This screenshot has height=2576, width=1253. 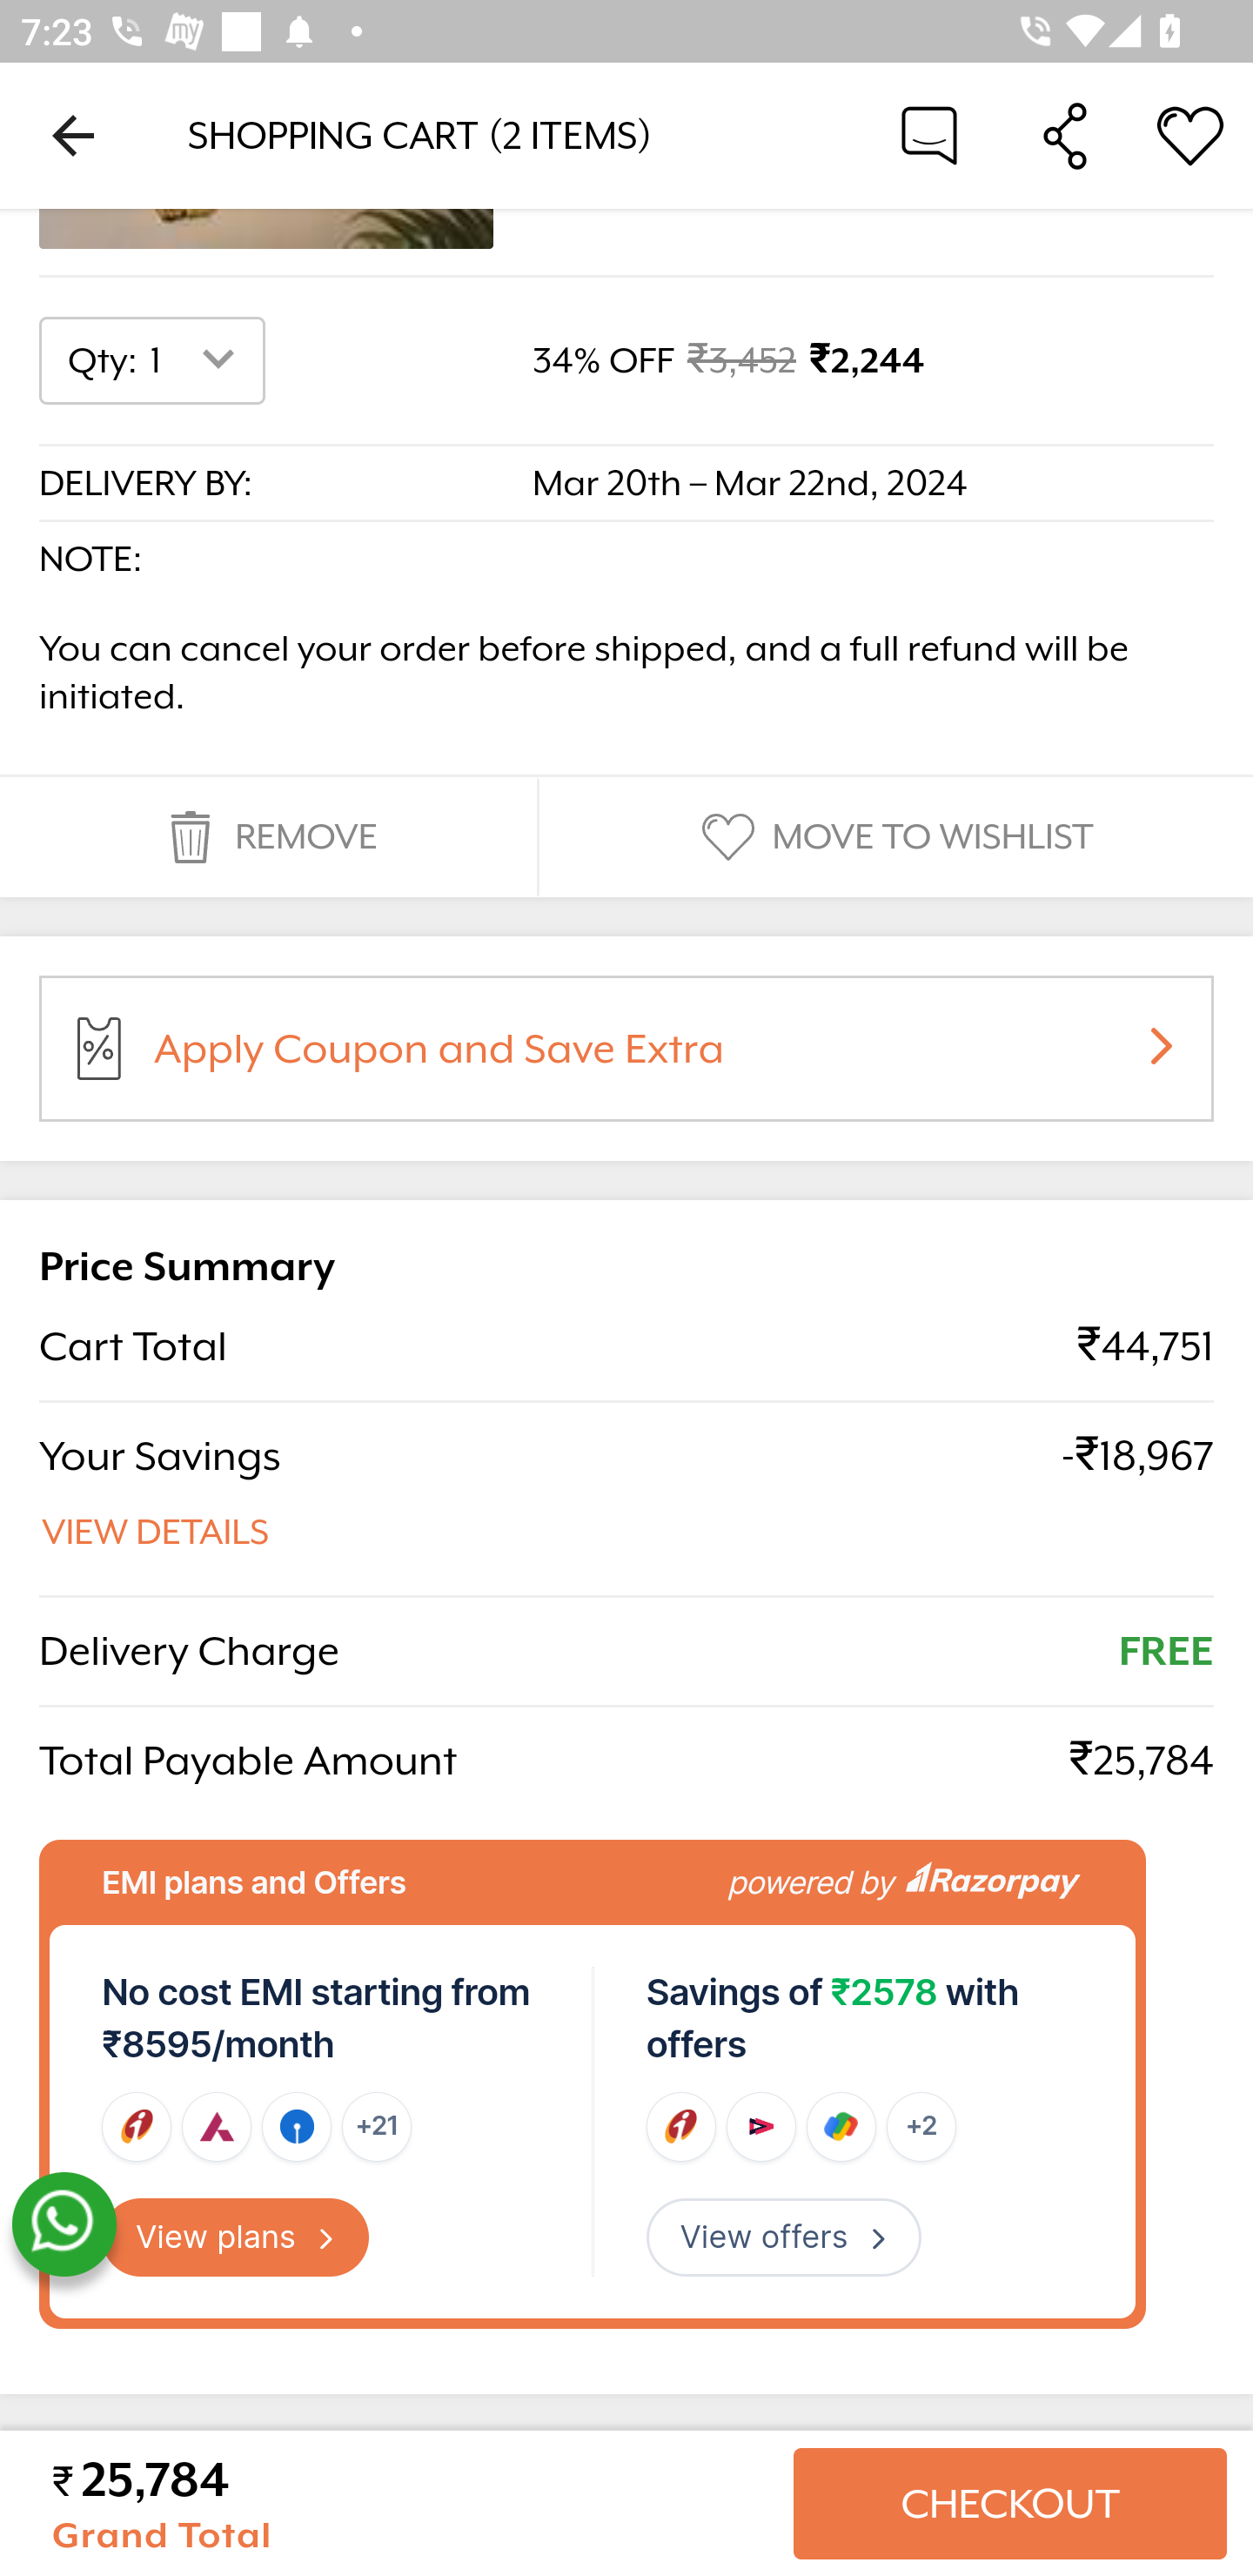 I want to click on REMOVE, so click(x=268, y=837).